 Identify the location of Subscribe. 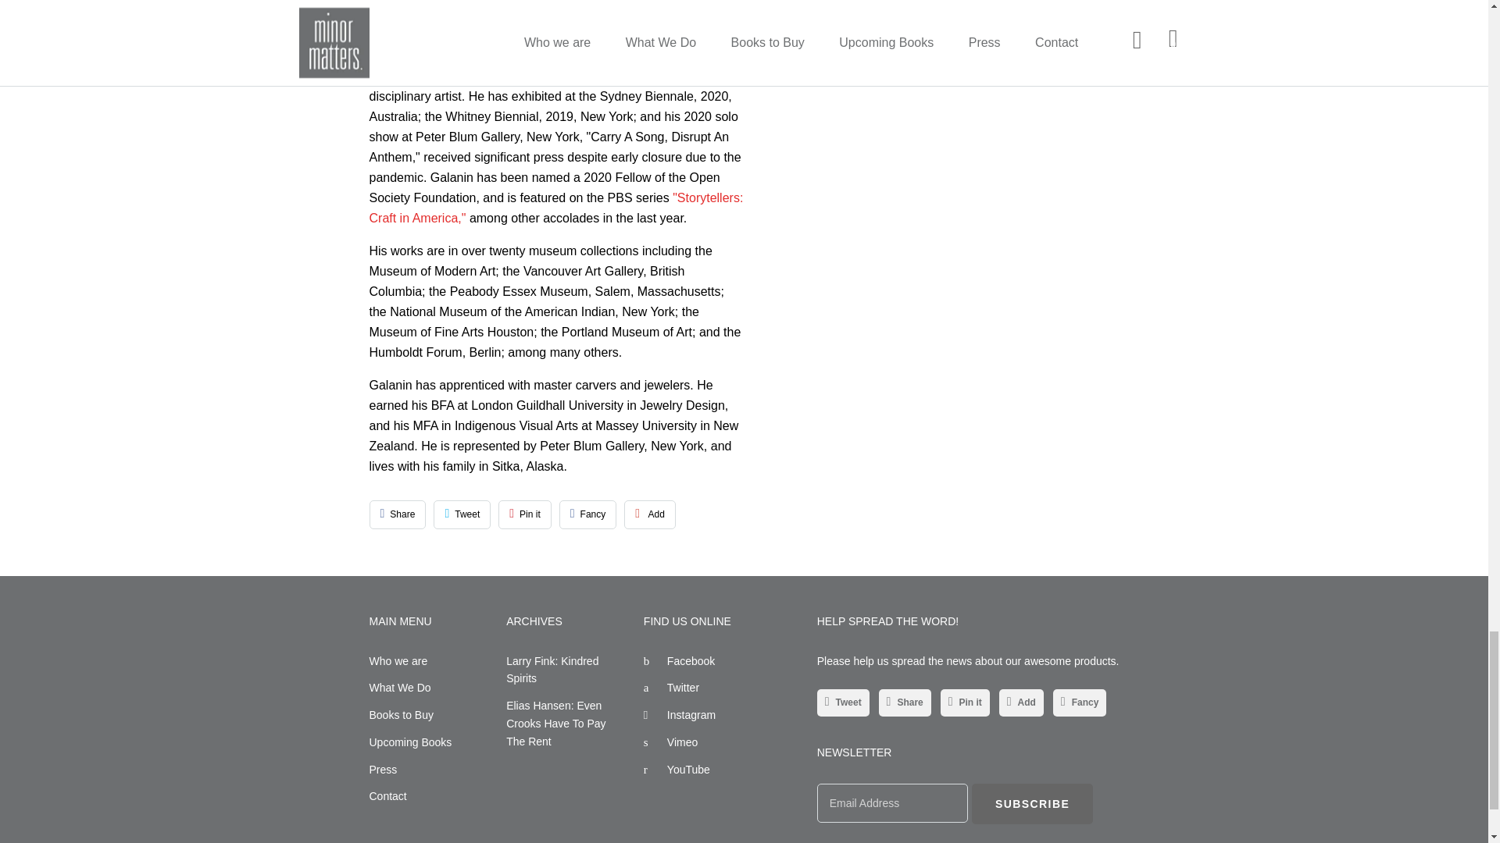
(1033, 804).